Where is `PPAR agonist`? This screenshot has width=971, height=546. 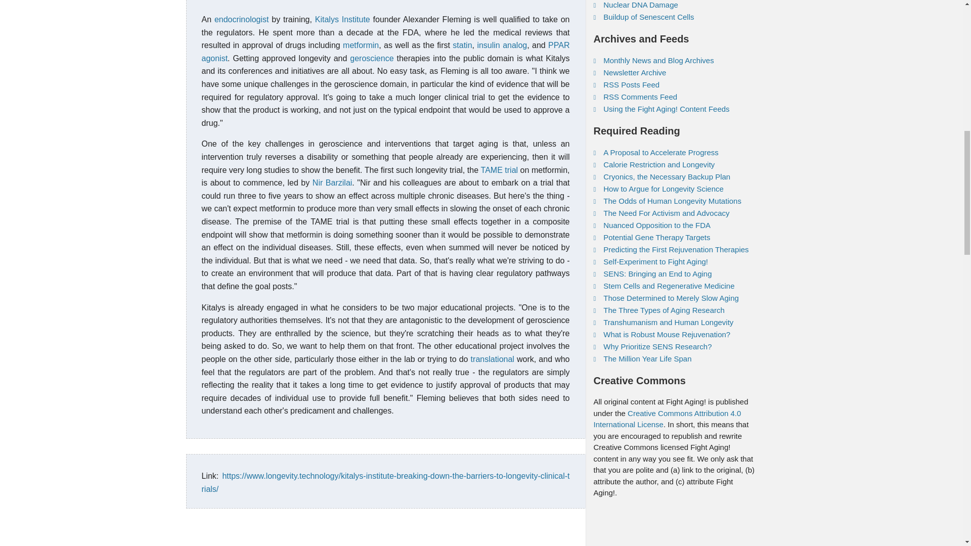
PPAR agonist is located at coordinates (385, 52).